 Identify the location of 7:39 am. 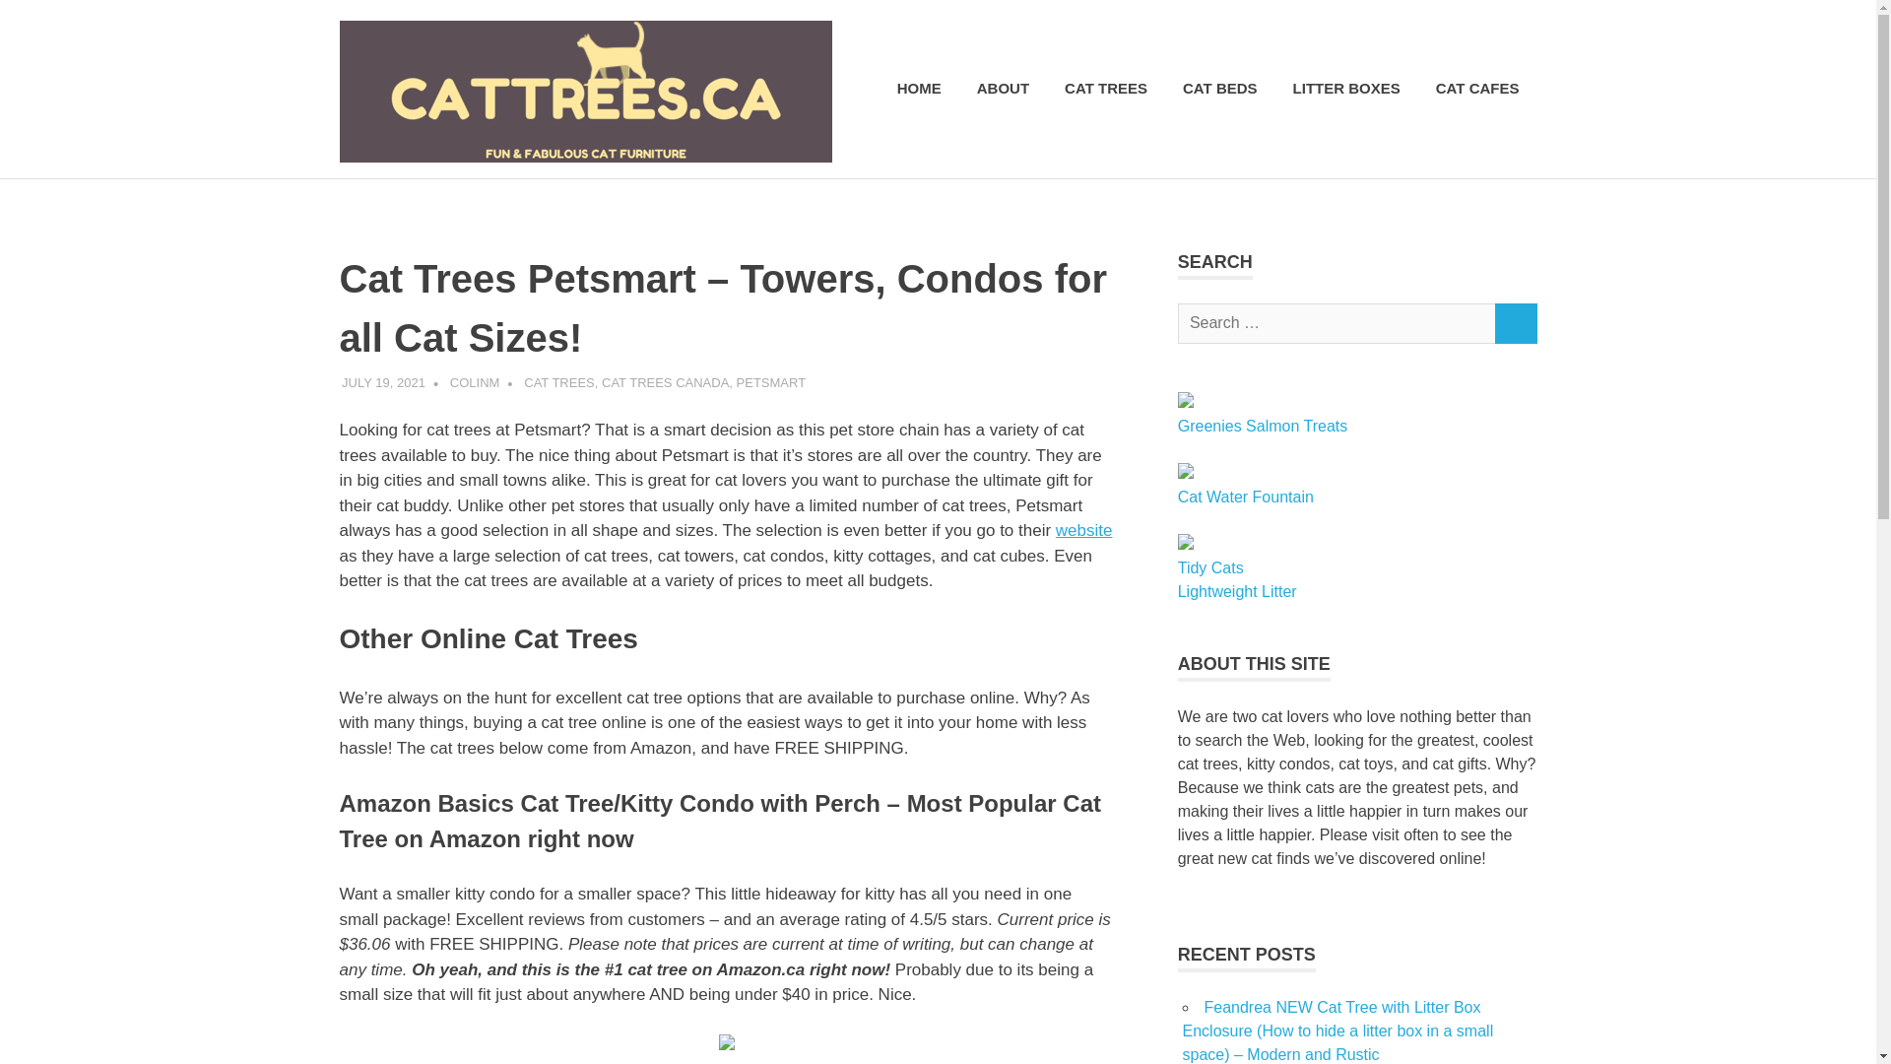
(384, 382).